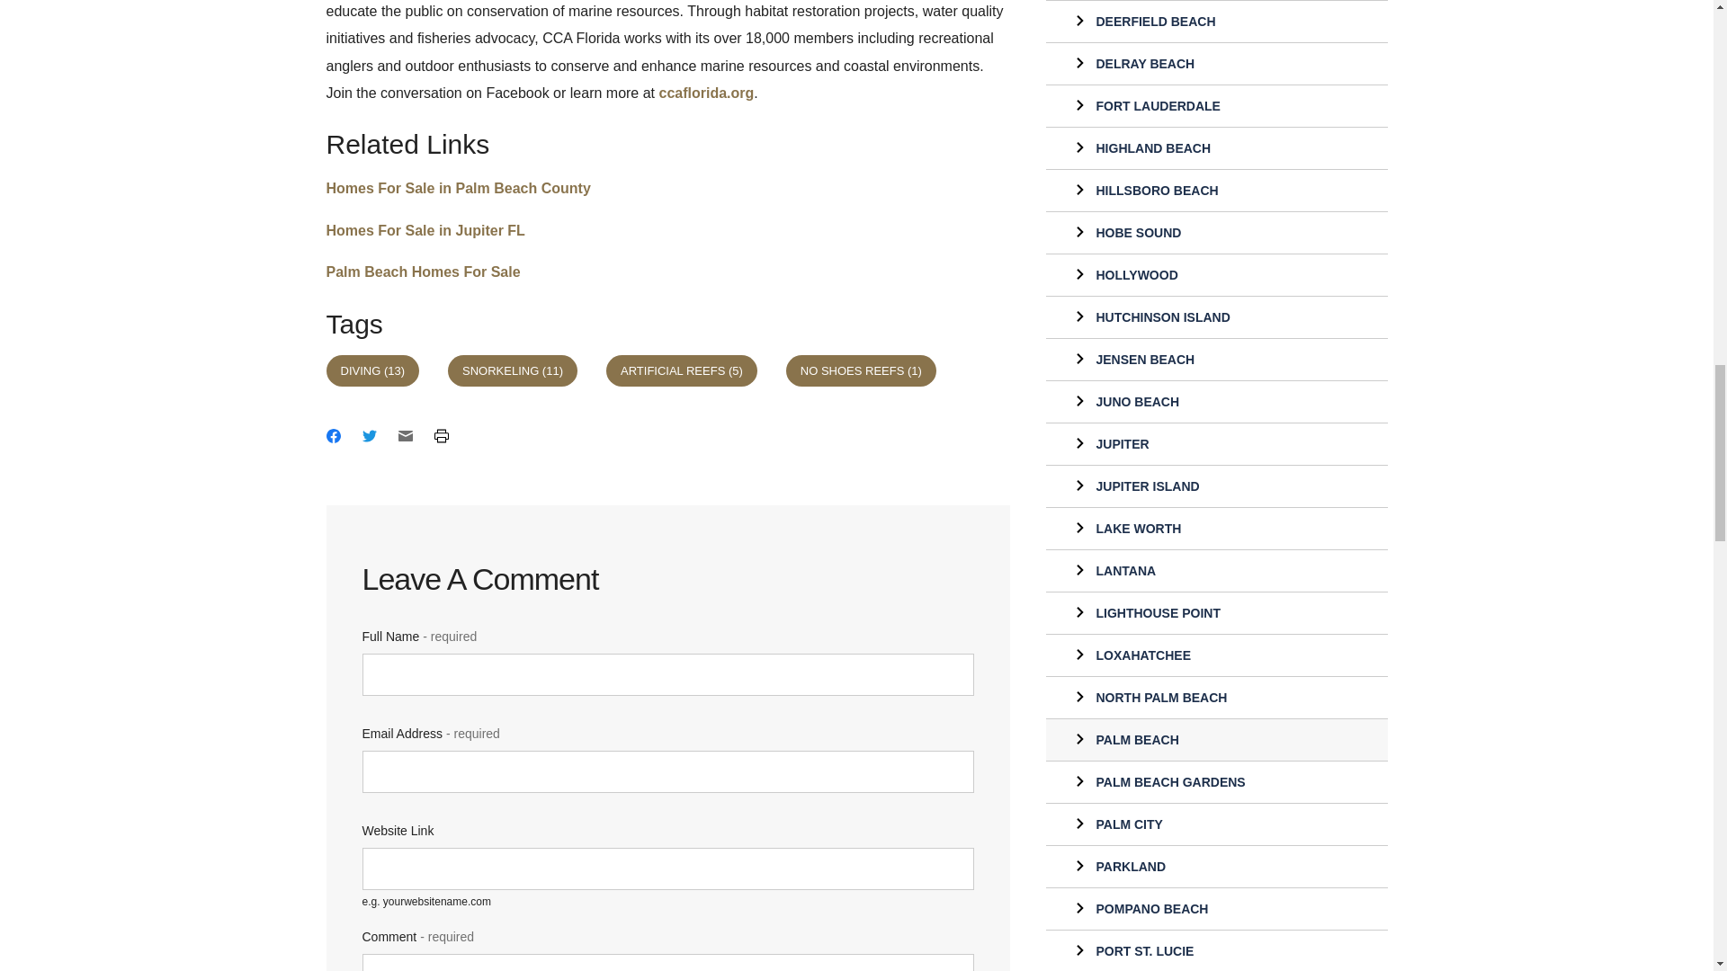  I want to click on Homes For Sale in Palm Beach County, so click(458, 188).